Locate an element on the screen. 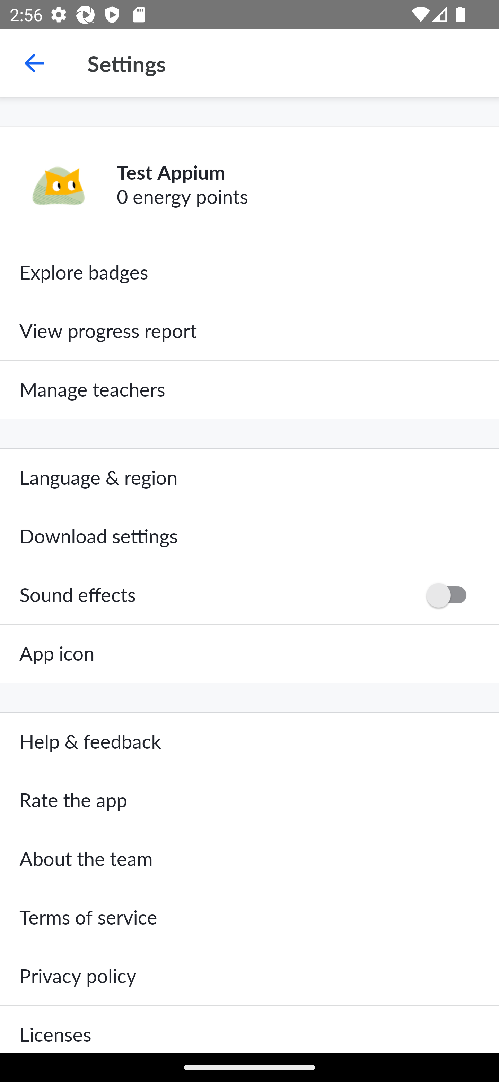  Navigate up is located at coordinates (34, 63).